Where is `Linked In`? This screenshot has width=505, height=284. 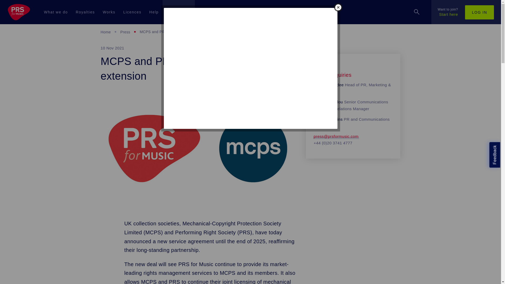 Linked In is located at coordinates (250, 249).